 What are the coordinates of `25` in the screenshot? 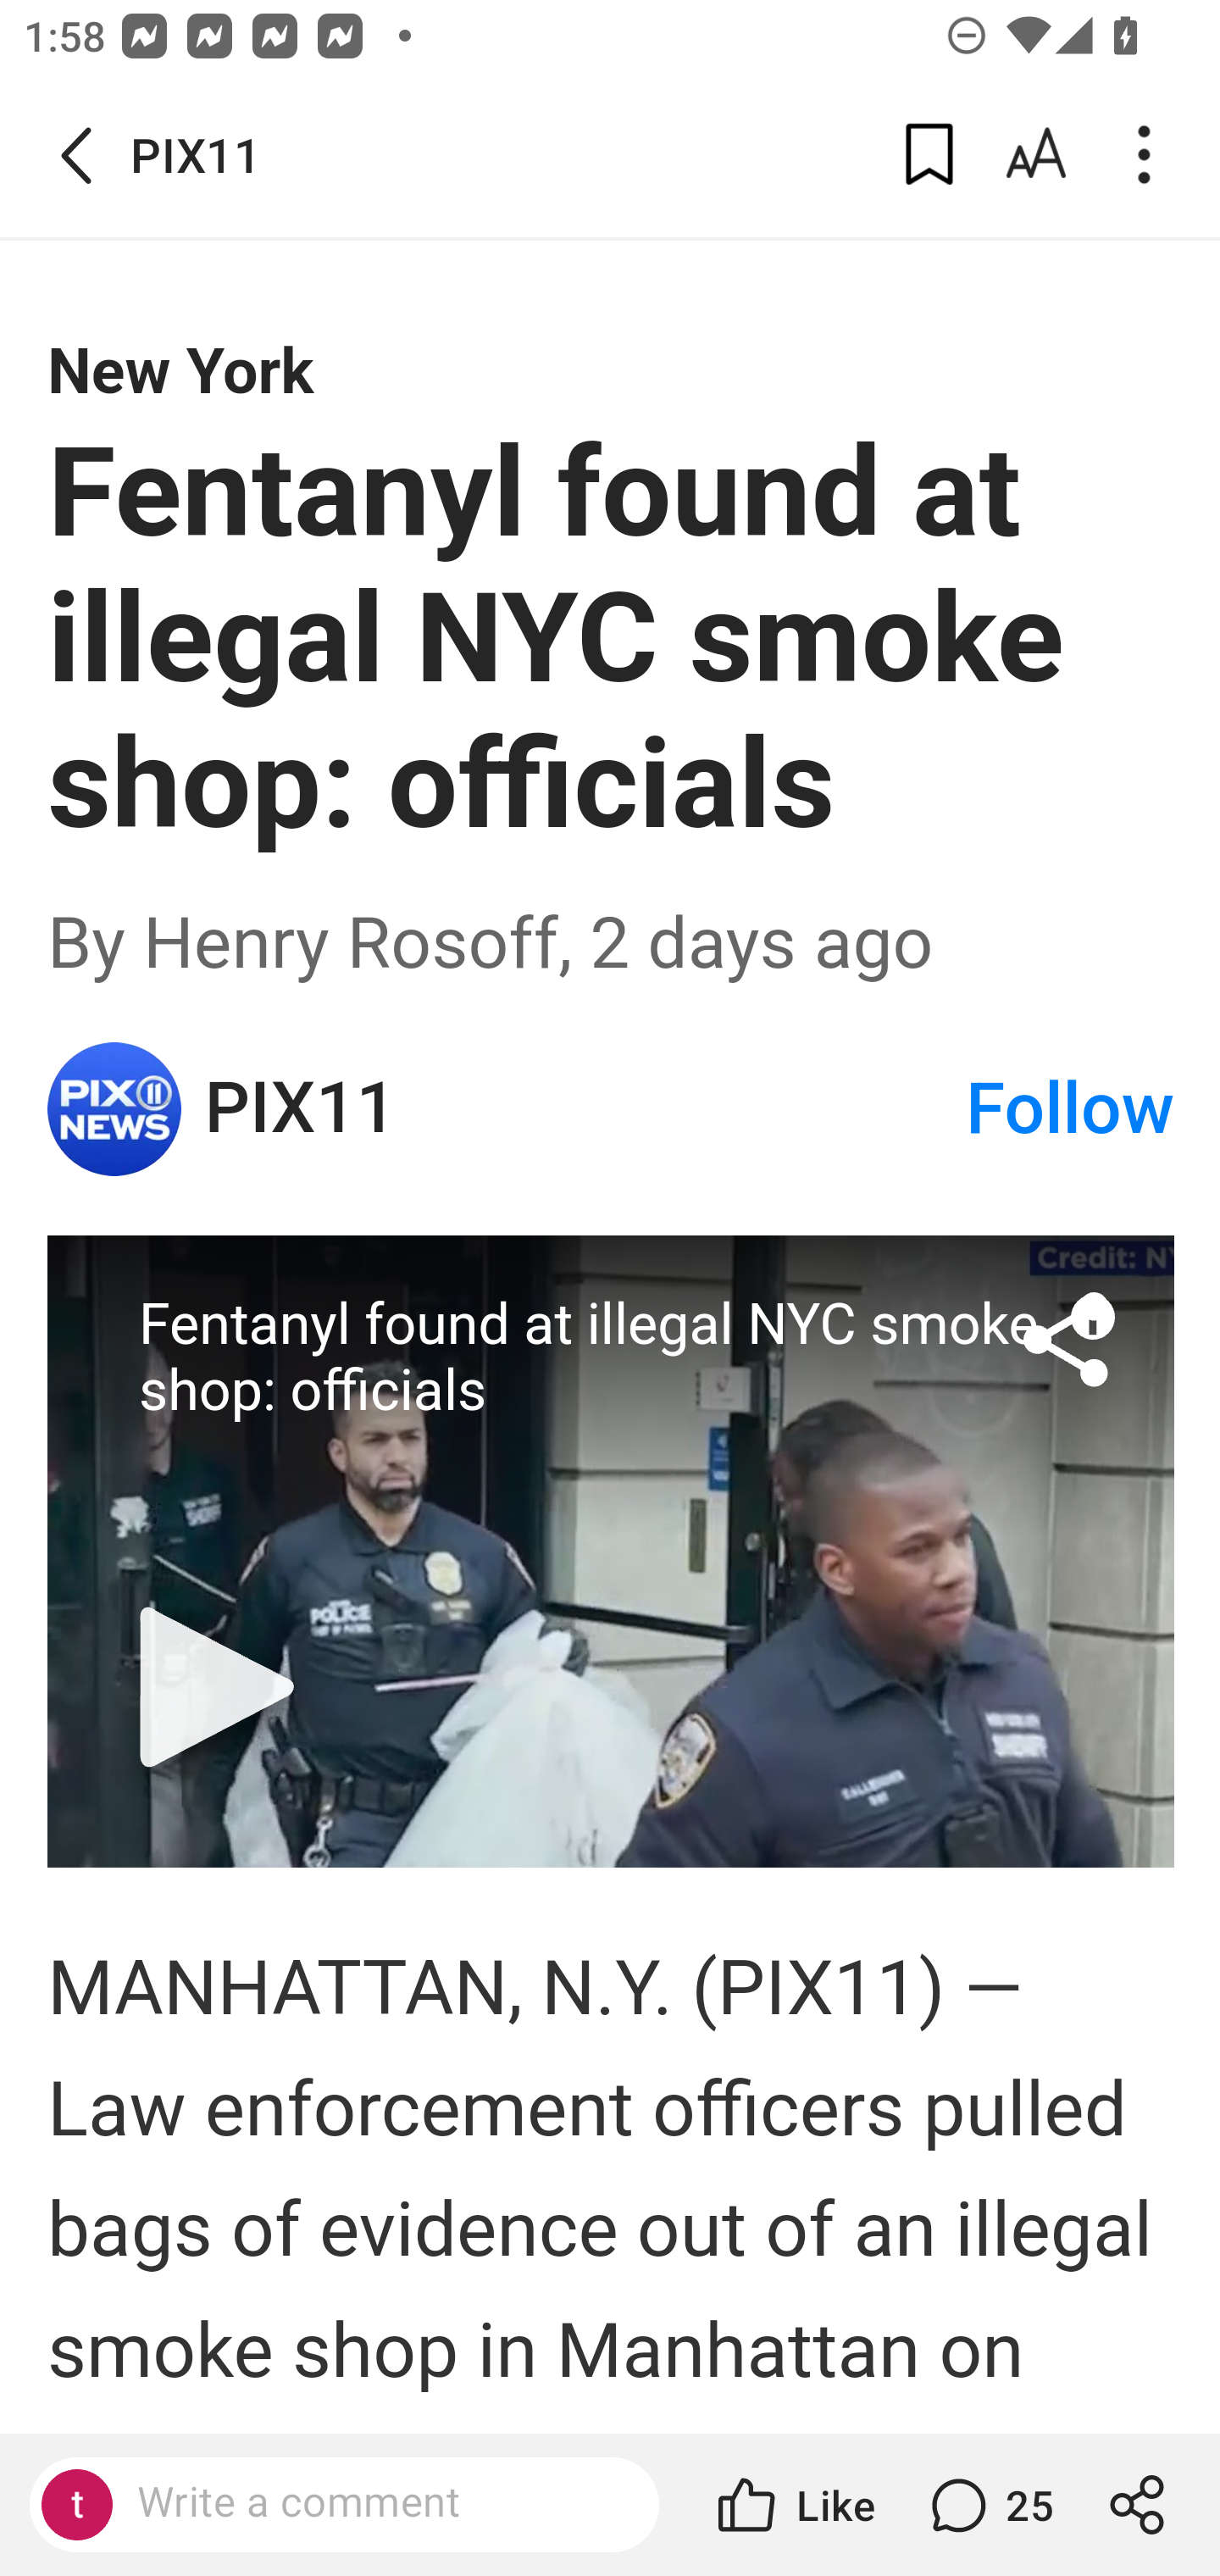 It's located at (988, 2505).